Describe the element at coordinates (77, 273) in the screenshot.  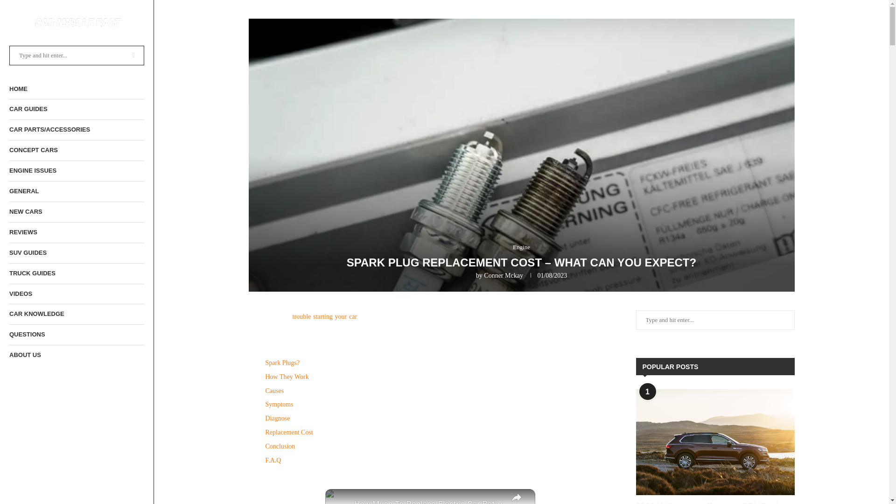
I see `TRUCK GUIDES` at that location.